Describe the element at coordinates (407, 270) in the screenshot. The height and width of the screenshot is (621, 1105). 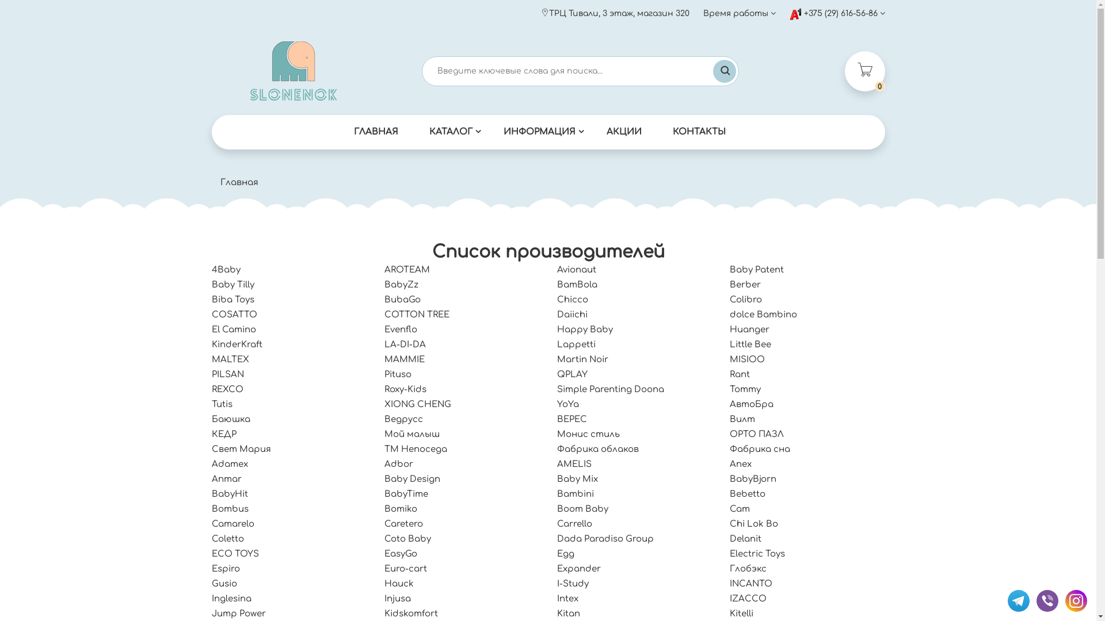
I see `AROTEAM` at that location.